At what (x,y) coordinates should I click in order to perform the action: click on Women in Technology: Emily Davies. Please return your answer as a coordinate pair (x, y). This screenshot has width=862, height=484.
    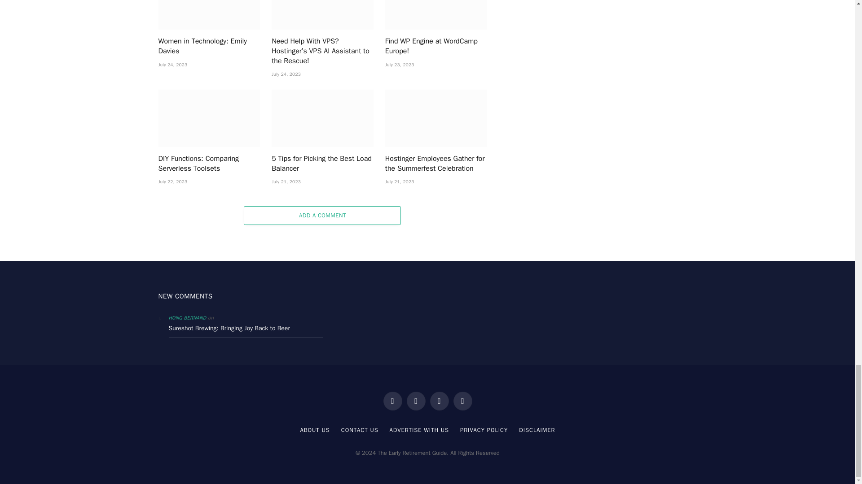
    Looking at the image, I should click on (209, 14).